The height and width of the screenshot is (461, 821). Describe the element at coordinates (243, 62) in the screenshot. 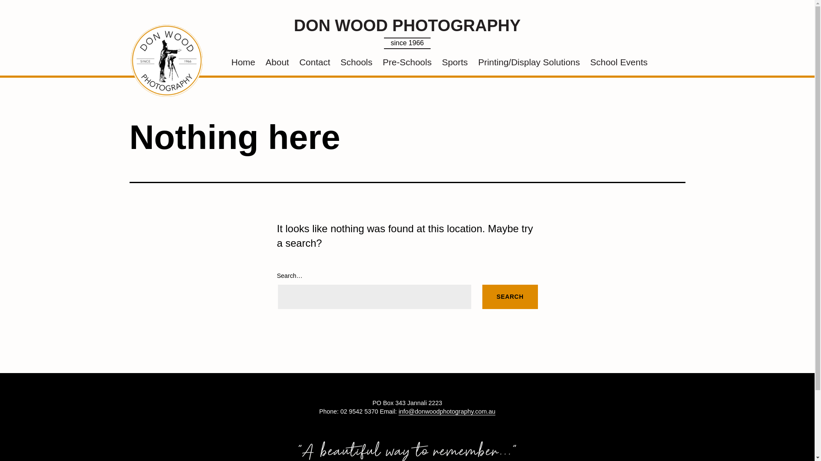

I see `Home` at that location.